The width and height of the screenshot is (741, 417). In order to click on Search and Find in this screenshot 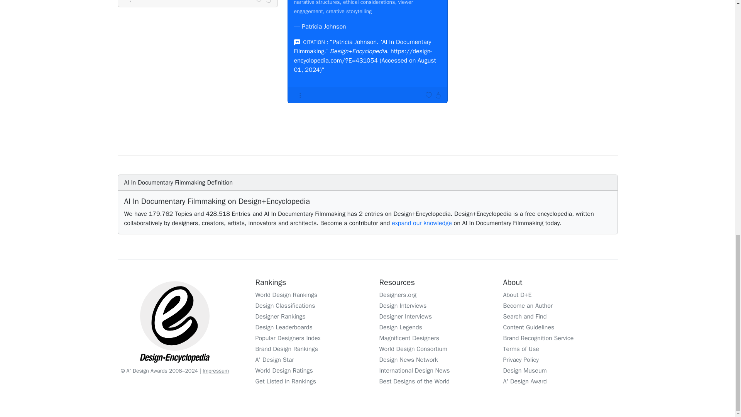, I will do `click(525, 317)`.